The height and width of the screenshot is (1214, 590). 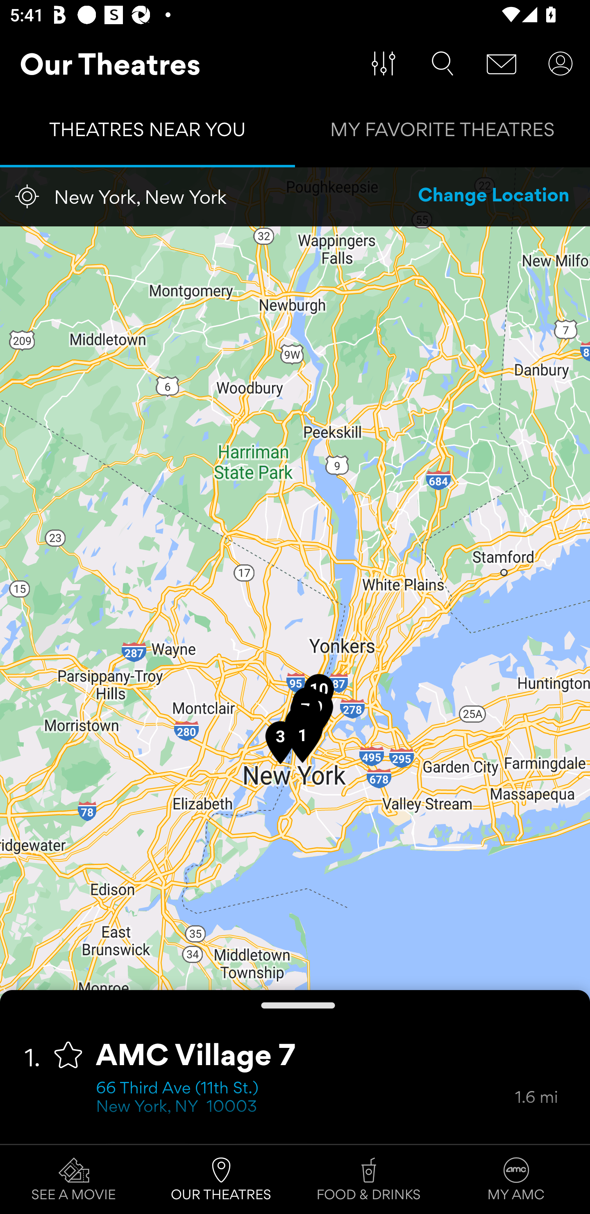 I want to click on MY FAVORITE THEATRES
Tab 2 of 2, so click(x=442, y=133).